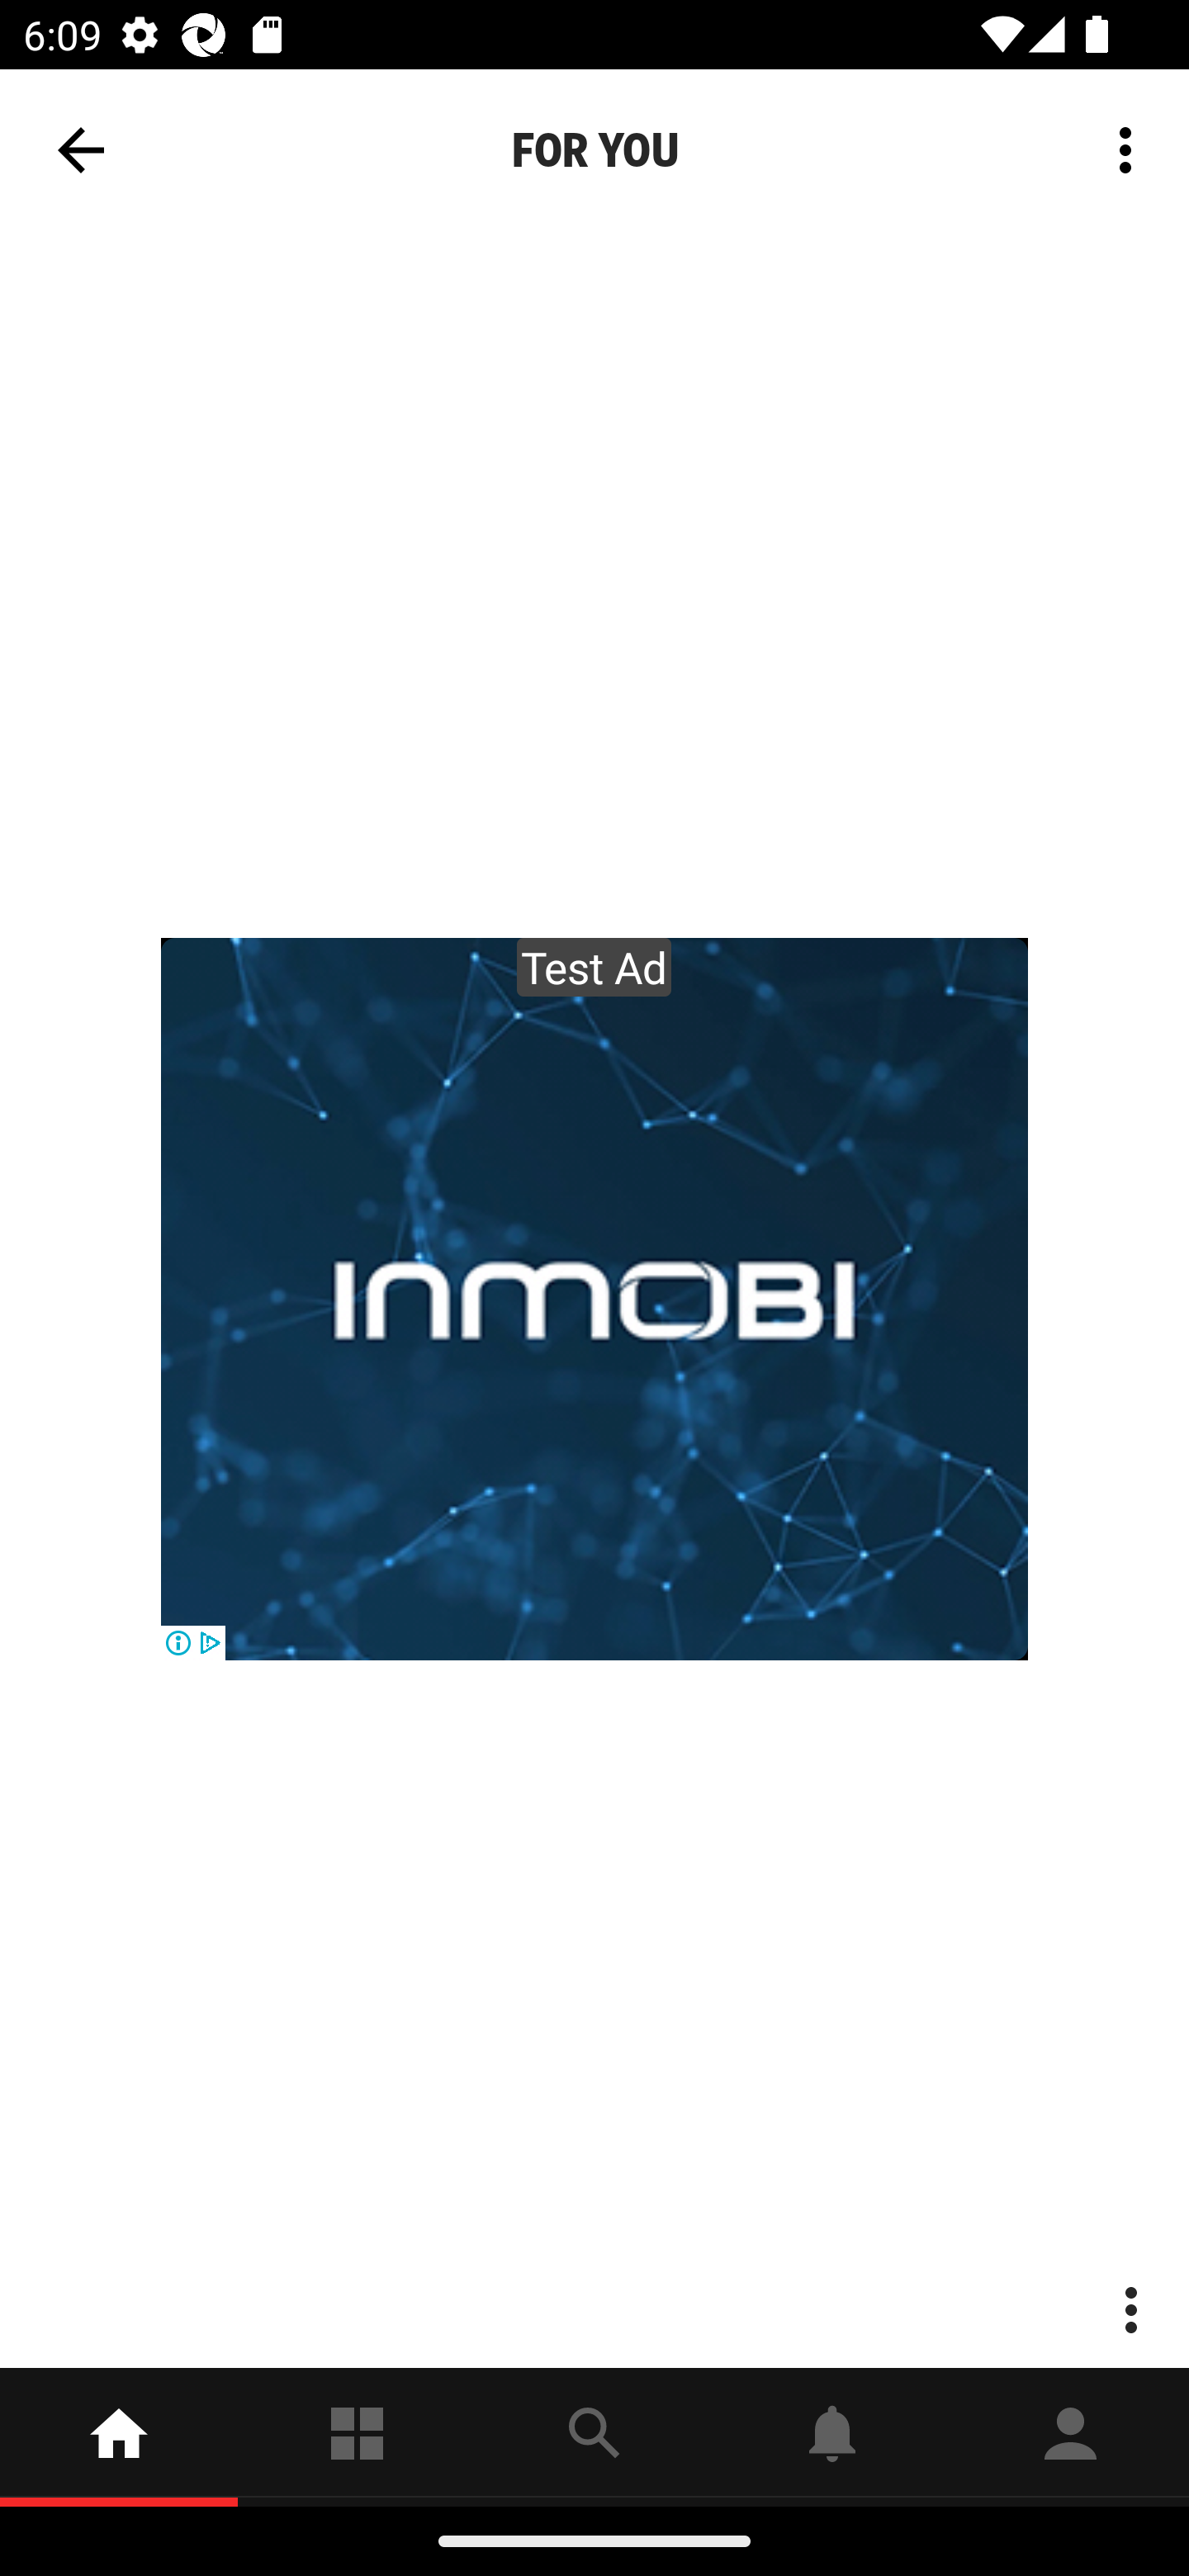  What do you see at coordinates (594, 150) in the screenshot?
I see `FOR YOU` at bounding box center [594, 150].